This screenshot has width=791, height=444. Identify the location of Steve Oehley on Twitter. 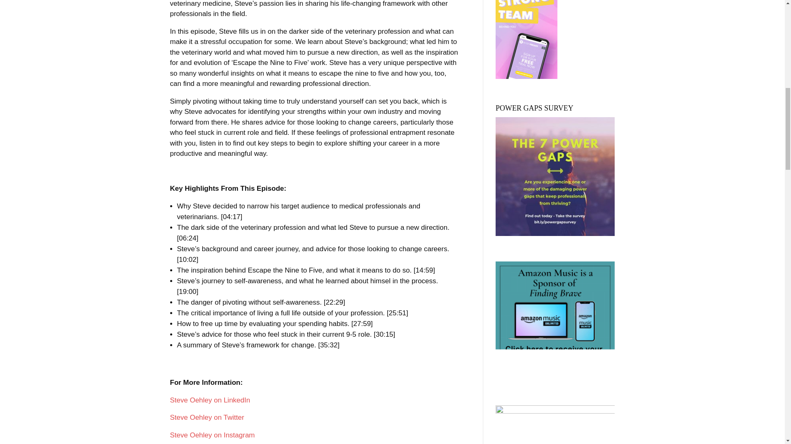
(207, 417).